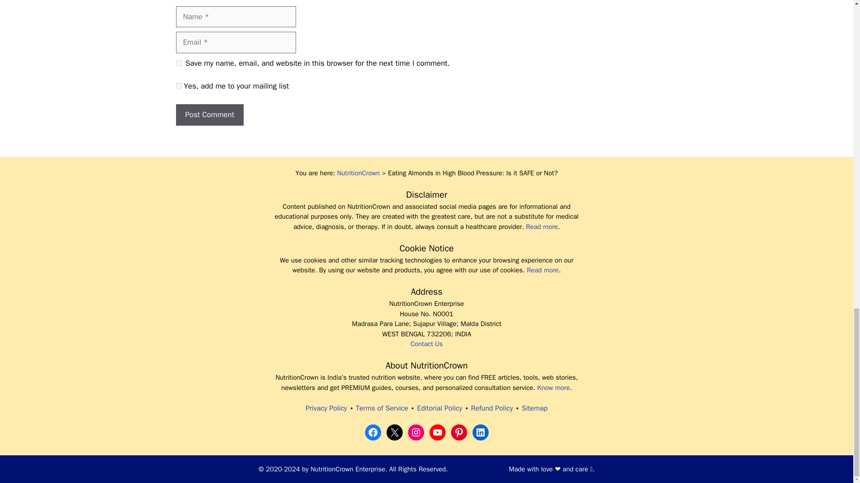 This screenshot has height=483, width=860. What do you see at coordinates (382, 408) in the screenshot?
I see `Terms of Service` at bounding box center [382, 408].